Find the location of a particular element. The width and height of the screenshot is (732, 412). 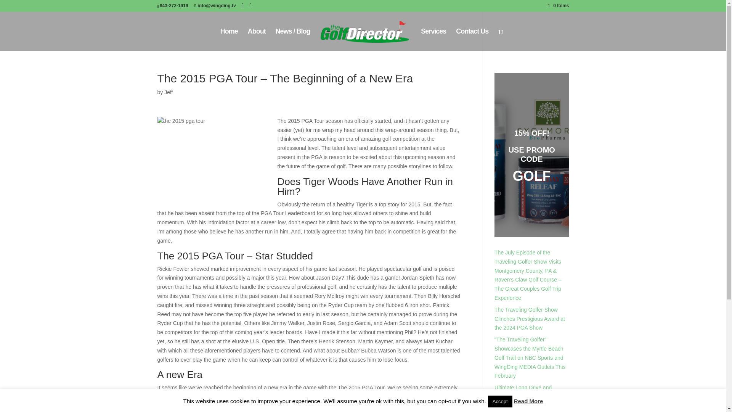

0 Items is located at coordinates (558, 5).